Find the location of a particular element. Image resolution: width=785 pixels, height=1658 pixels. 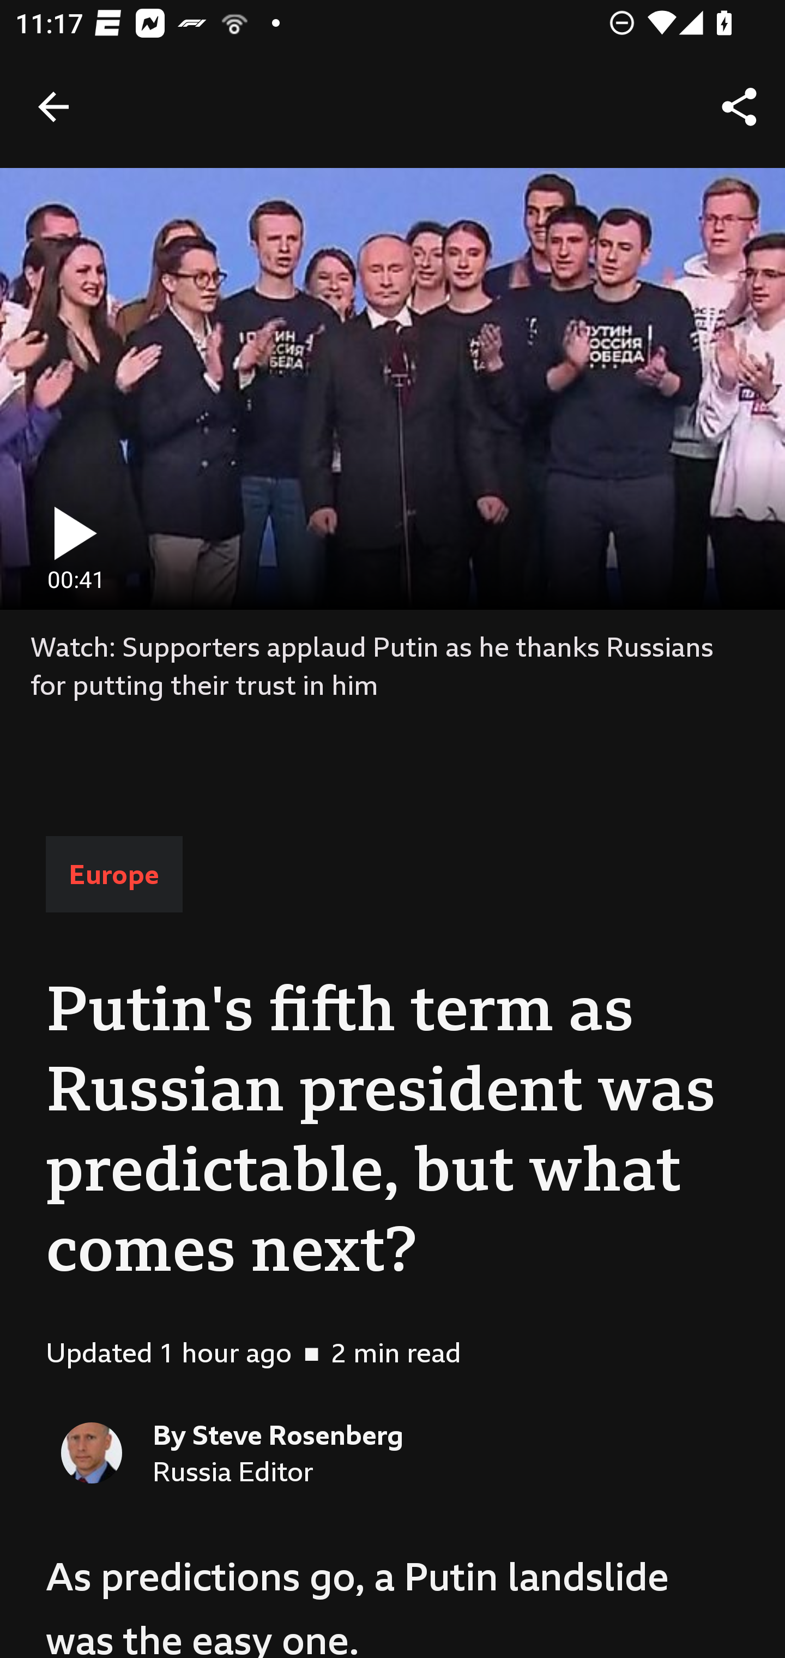

play fullscreen 00:41 0 minutes, 41 seconds is located at coordinates (392, 388).